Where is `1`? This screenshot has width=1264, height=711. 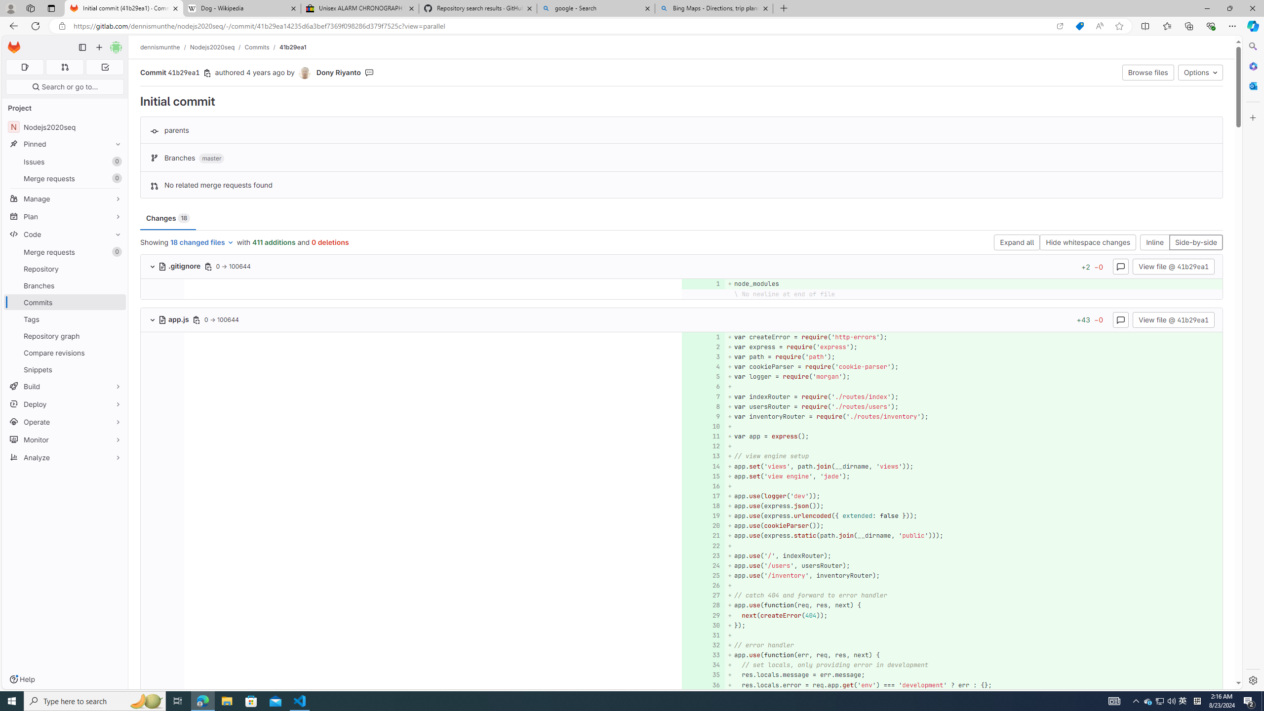
1 is located at coordinates (702, 337).